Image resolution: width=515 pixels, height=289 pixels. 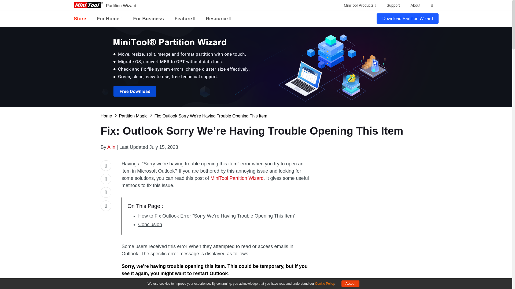 I want to click on Alin, so click(x=111, y=147).